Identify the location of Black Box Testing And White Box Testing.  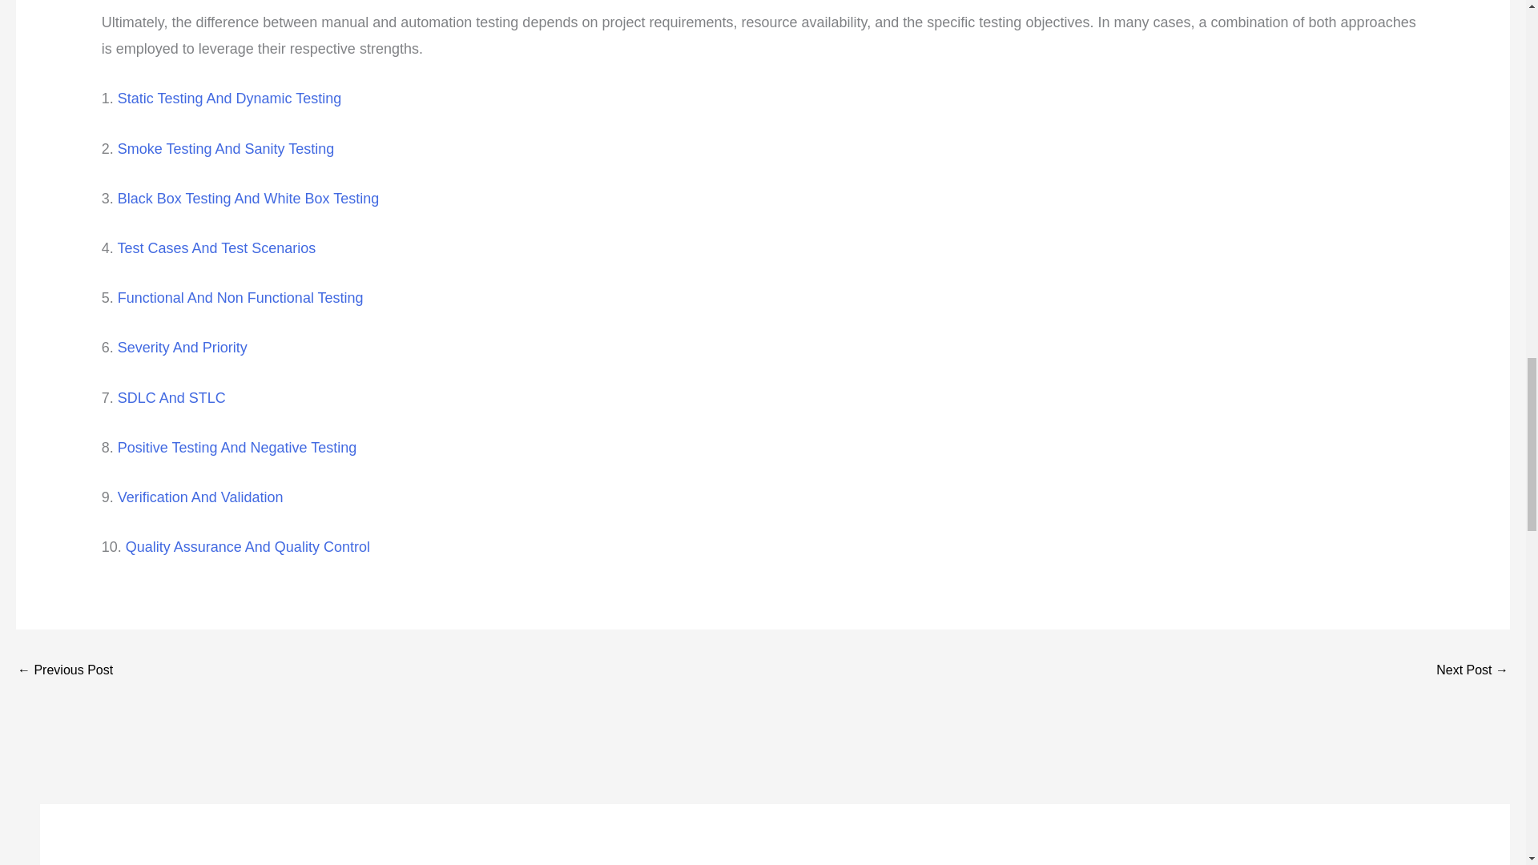
(248, 199).